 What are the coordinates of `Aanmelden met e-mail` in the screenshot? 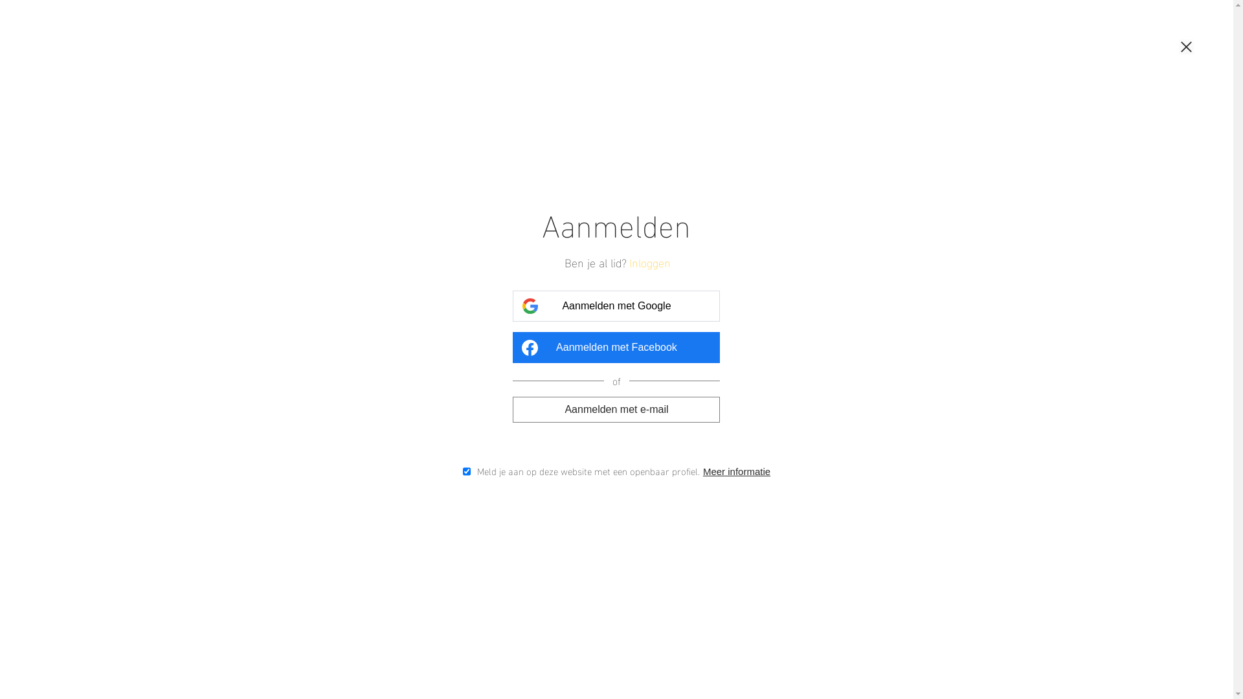 It's located at (616, 409).